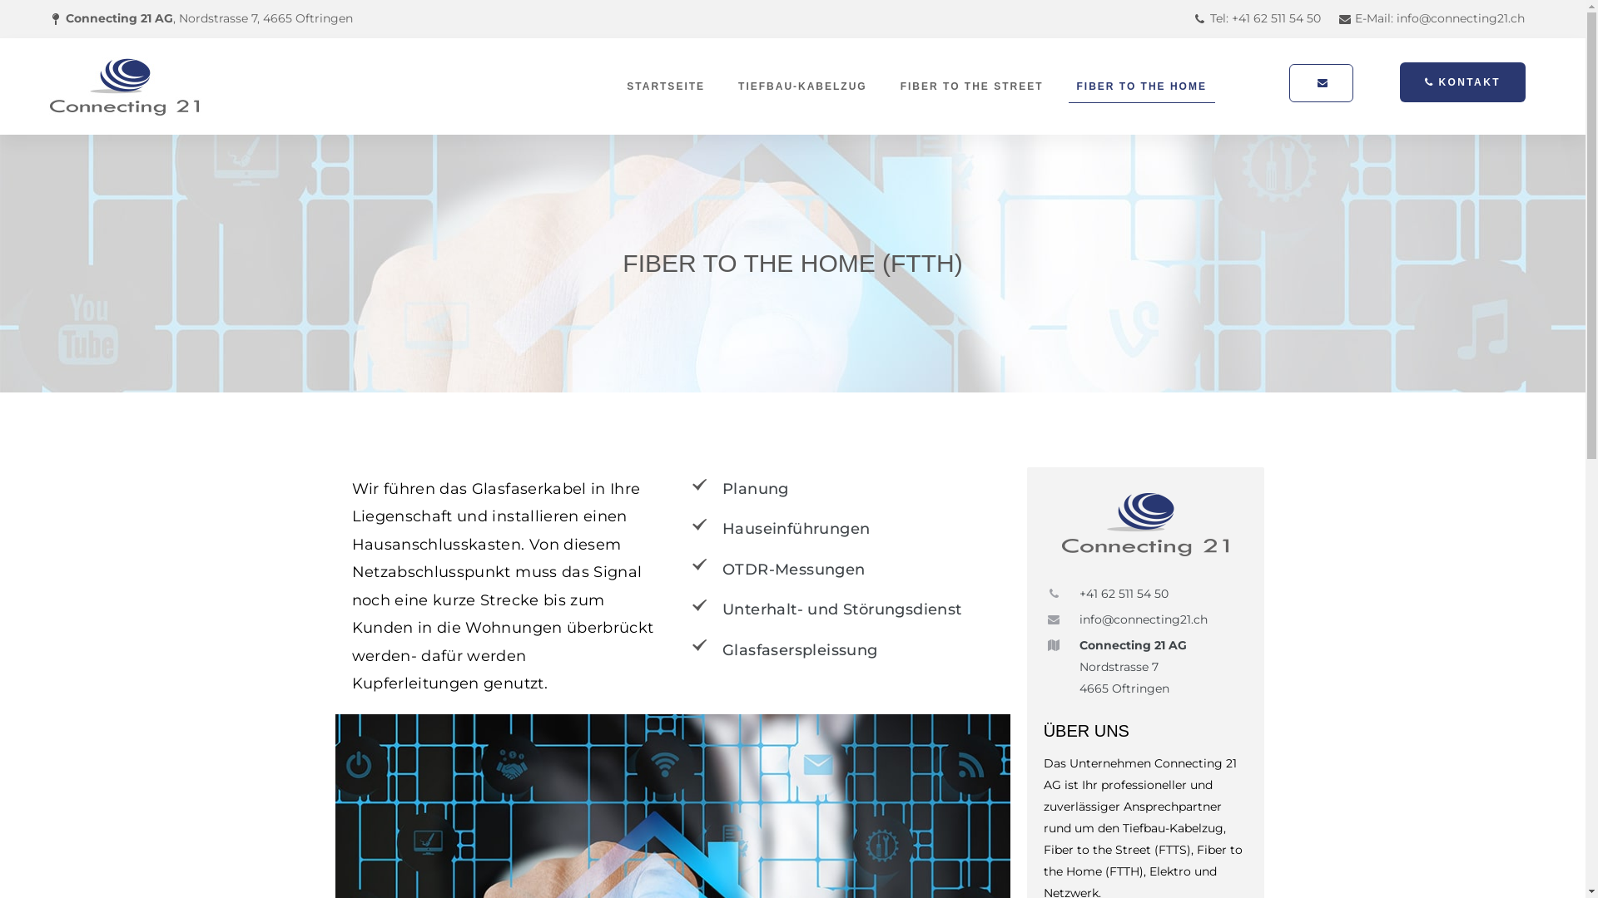 The image size is (1598, 898). Describe the element at coordinates (1115, 668) in the screenshot. I see `Connecting 21 AG
Nordstrasse 7
4665 Oftringen` at that location.